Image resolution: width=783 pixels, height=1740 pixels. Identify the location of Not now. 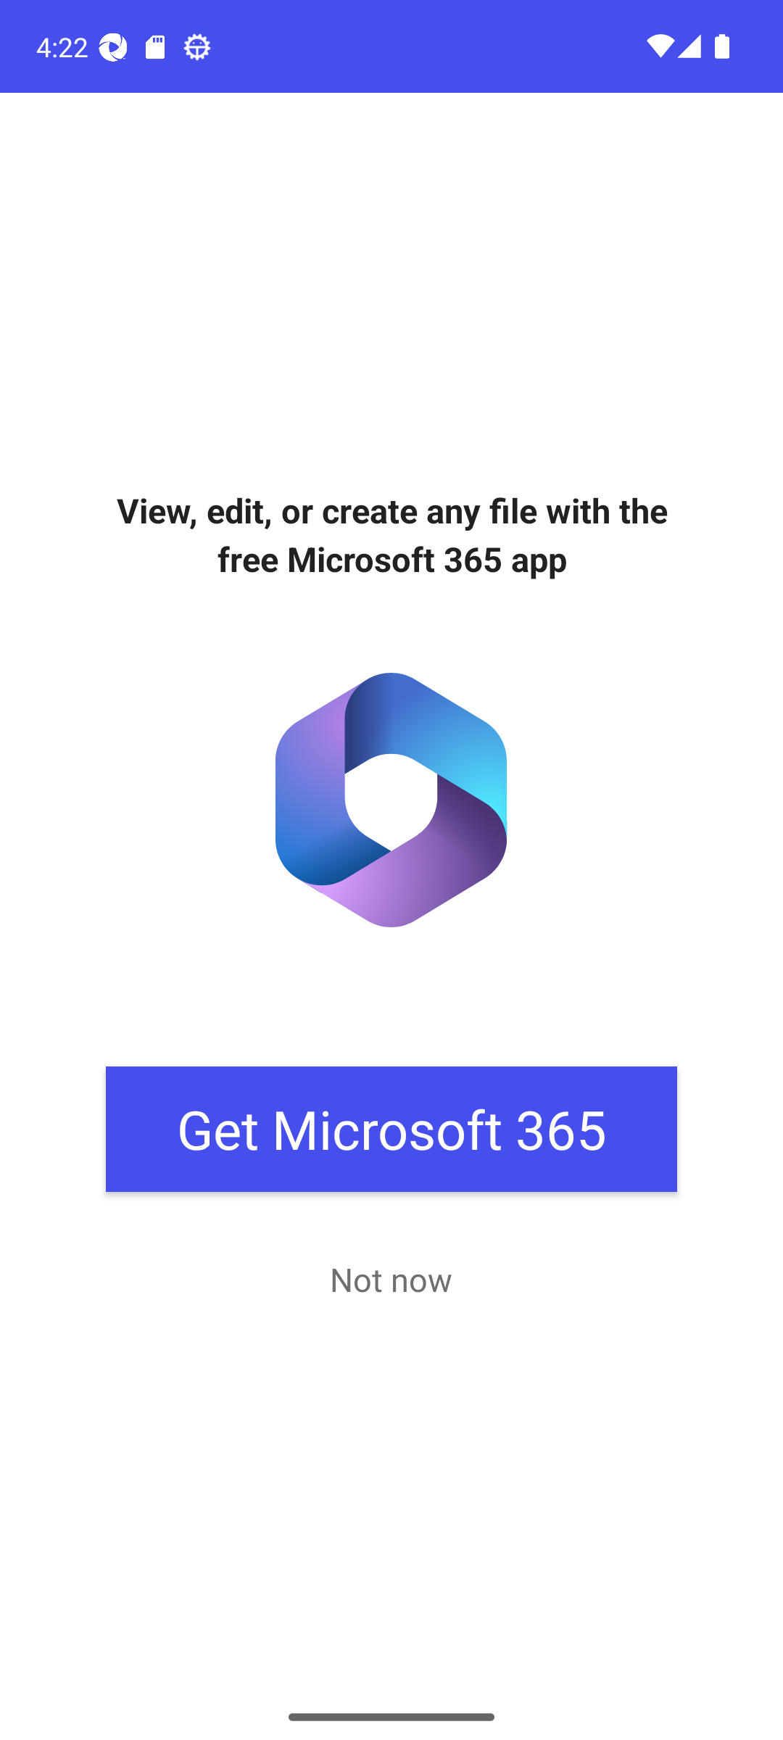
(391, 1279).